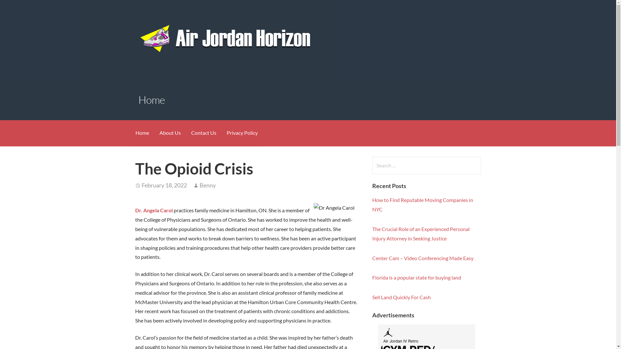 The width and height of the screenshot is (621, 349). I want to click on Florida is a popular state for buying land, so click(417, 277).